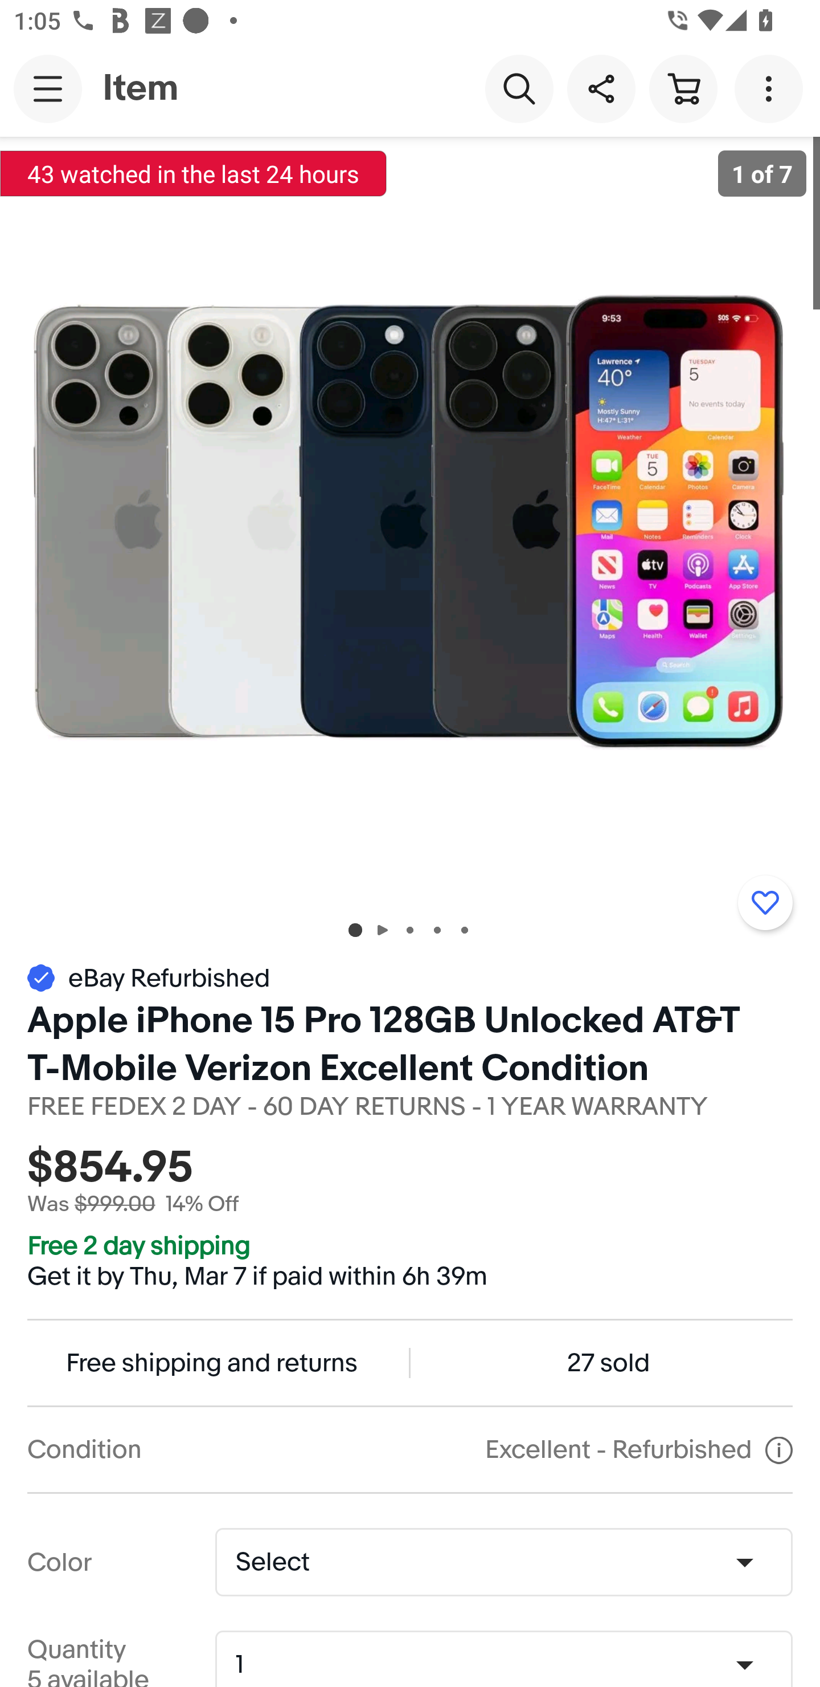 The height and width of the screenshot is (1687, 820). Describe the element at coordinates (683, 88) in the screenshot. I see `Cart button shopping cart` at that location.